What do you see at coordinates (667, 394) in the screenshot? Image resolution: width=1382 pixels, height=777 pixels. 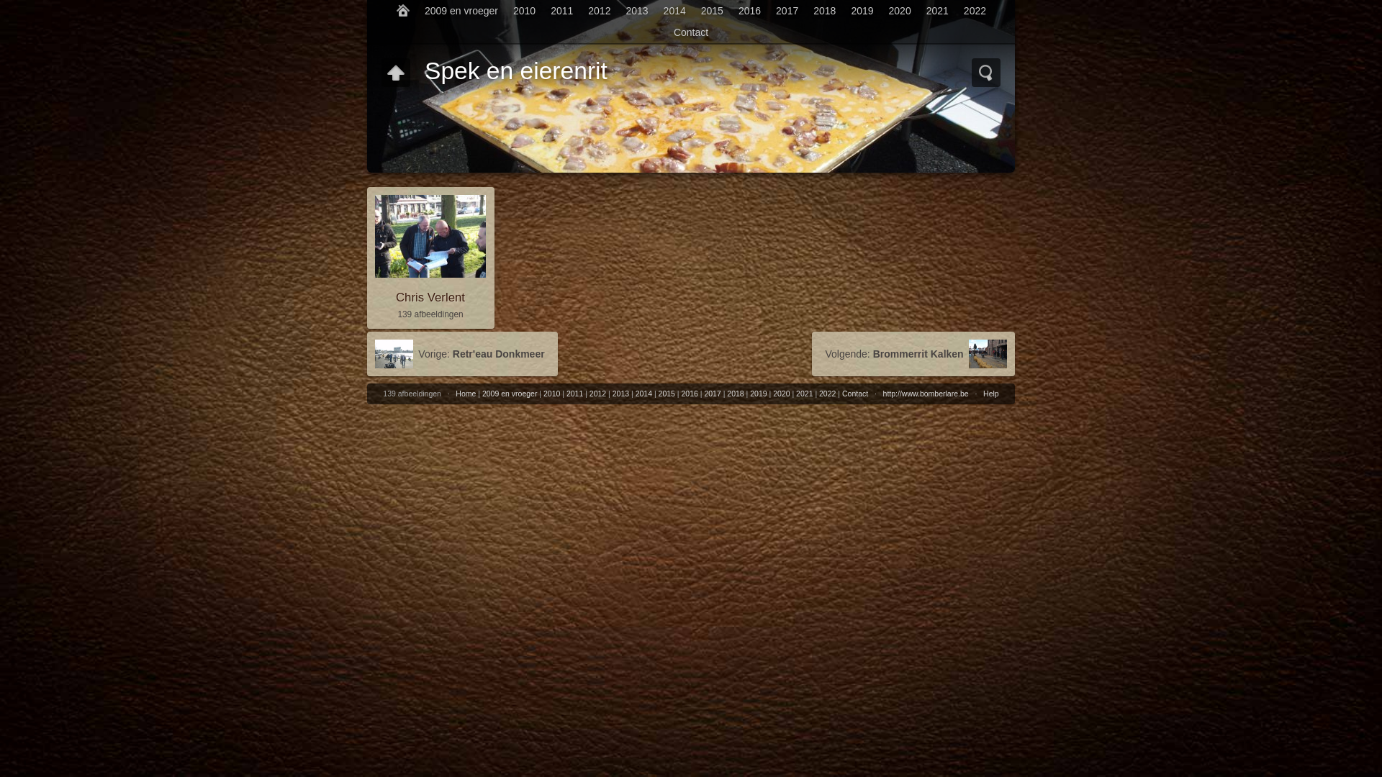 I see `2015` at bounding box center [667, 394].